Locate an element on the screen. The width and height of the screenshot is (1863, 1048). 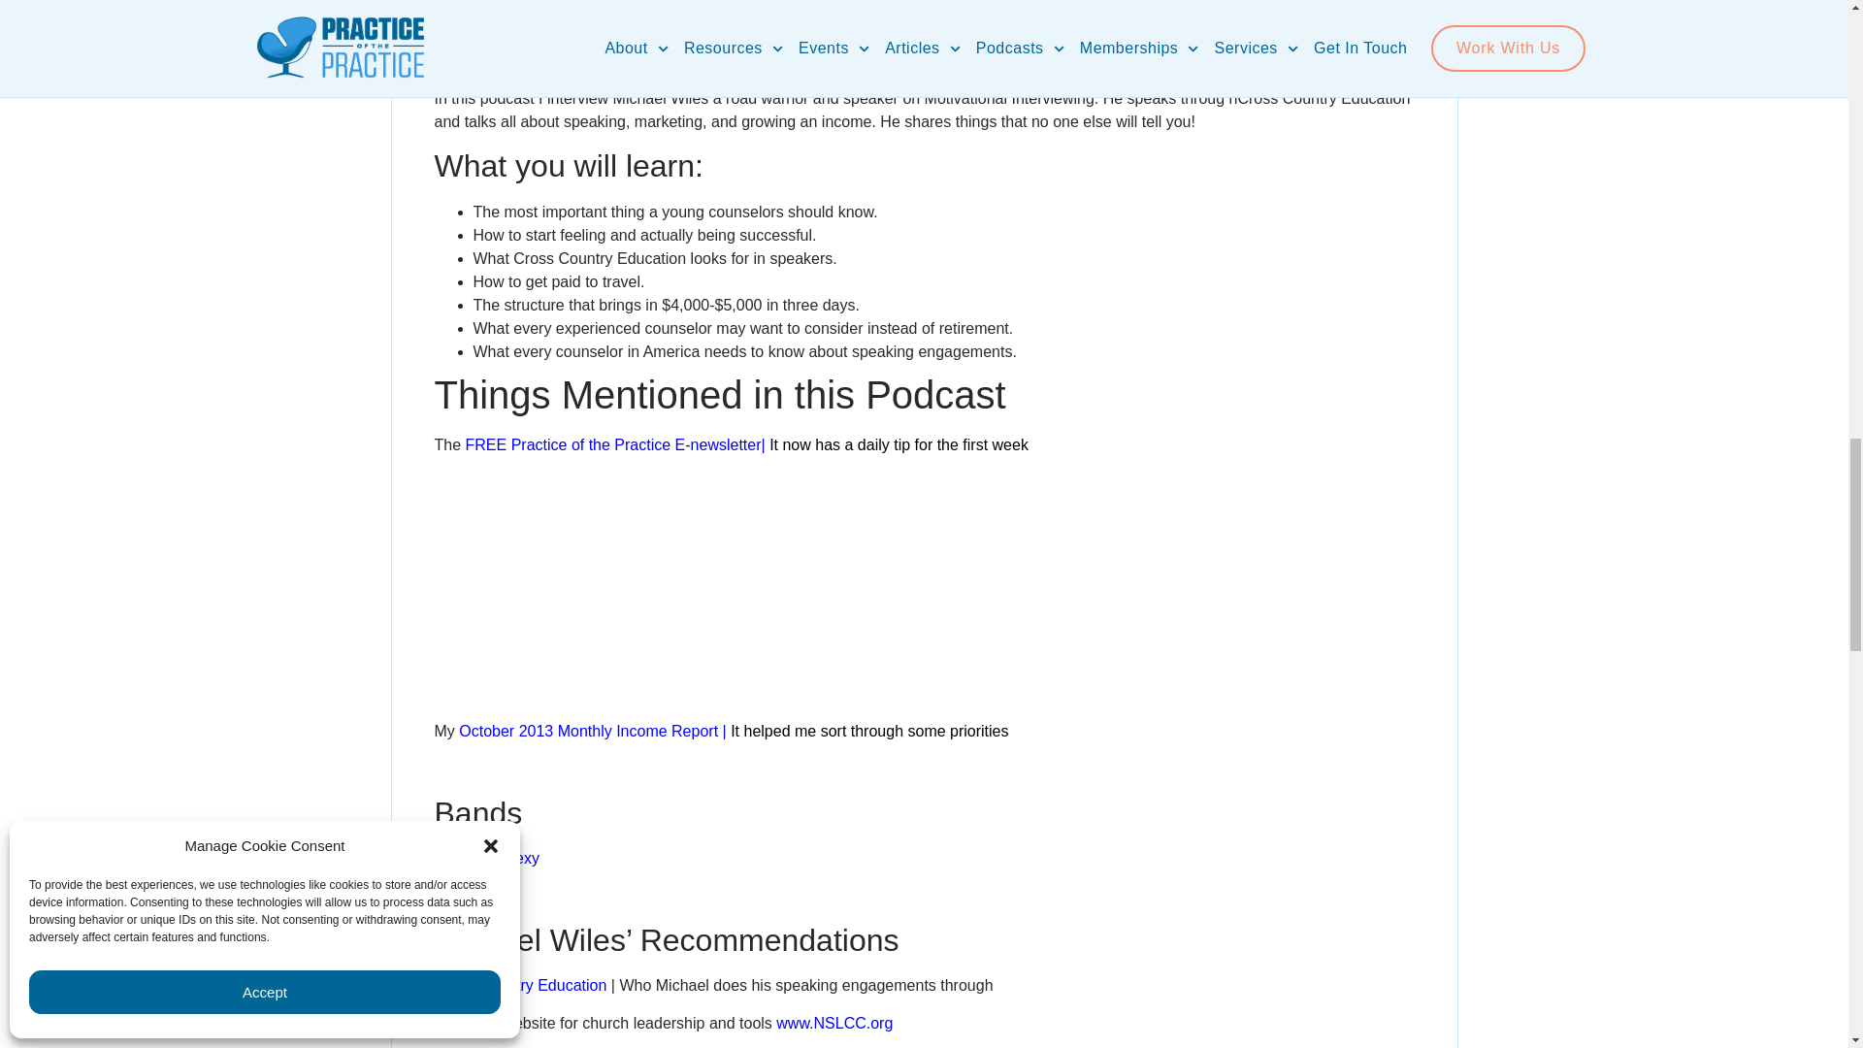
counseling private practice tips is located at coordinates (487, 858).